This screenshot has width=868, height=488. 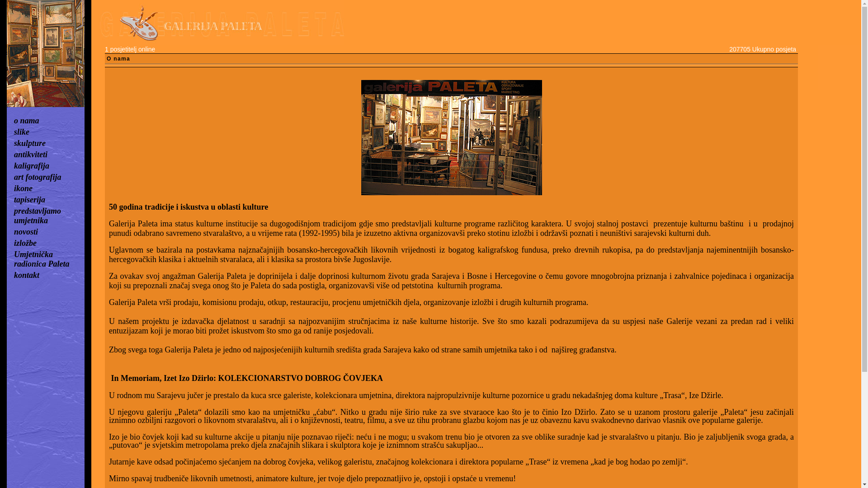 I want to click on skulpture, so click(x=30, y=143).